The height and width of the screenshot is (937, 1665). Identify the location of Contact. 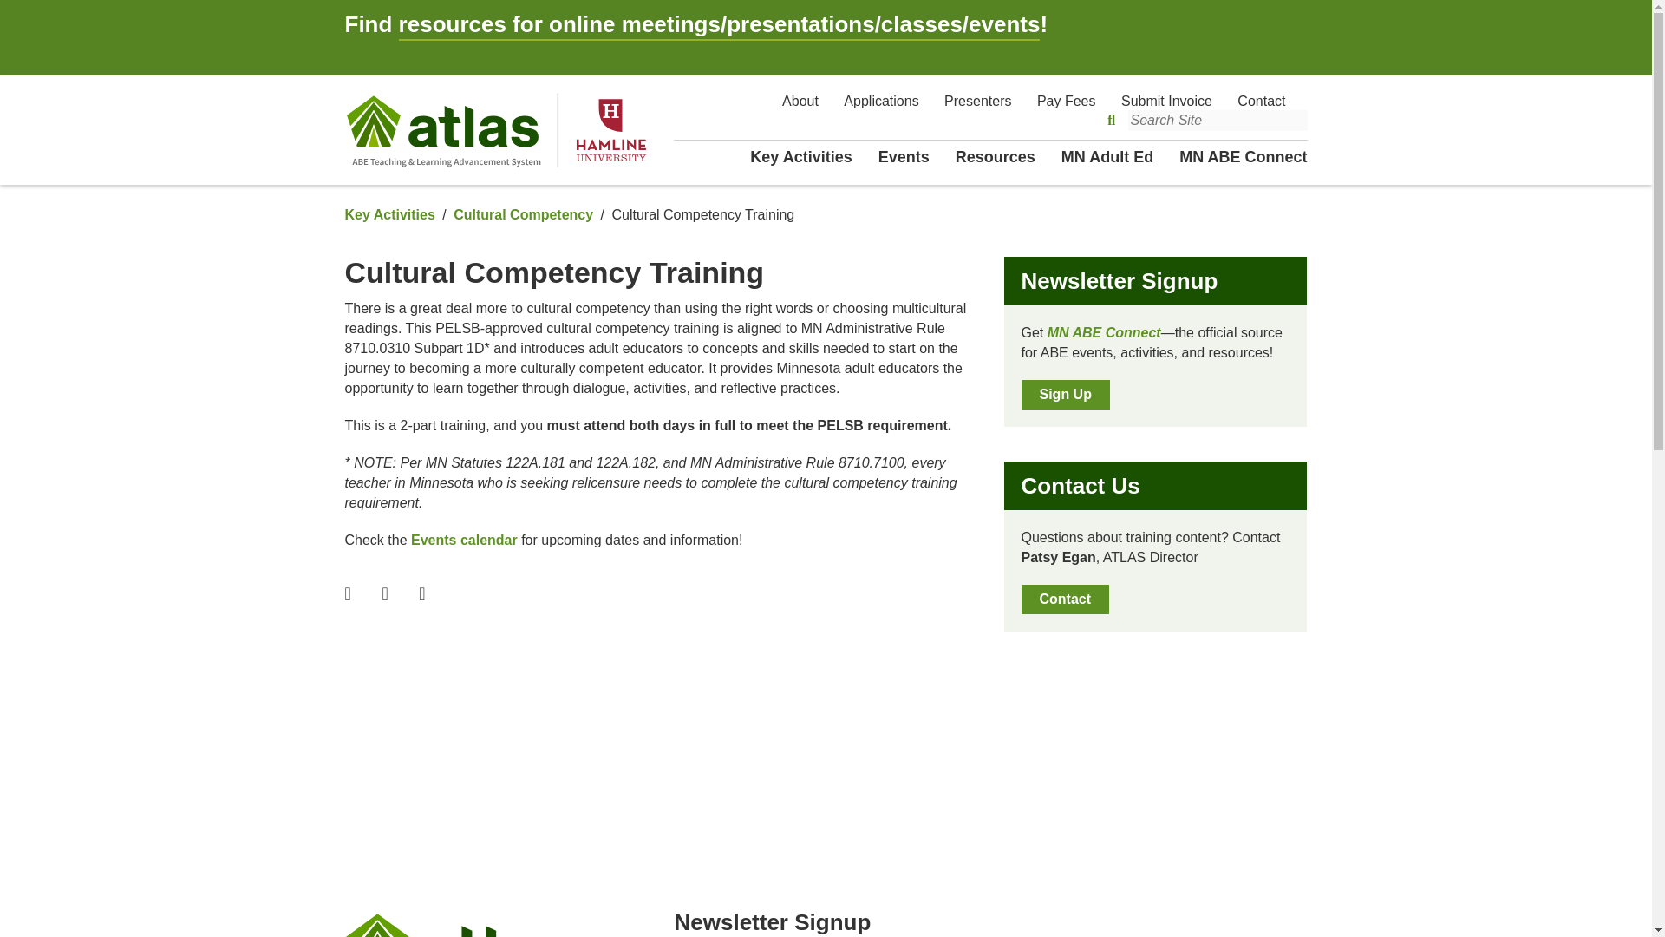
(1066, 599).